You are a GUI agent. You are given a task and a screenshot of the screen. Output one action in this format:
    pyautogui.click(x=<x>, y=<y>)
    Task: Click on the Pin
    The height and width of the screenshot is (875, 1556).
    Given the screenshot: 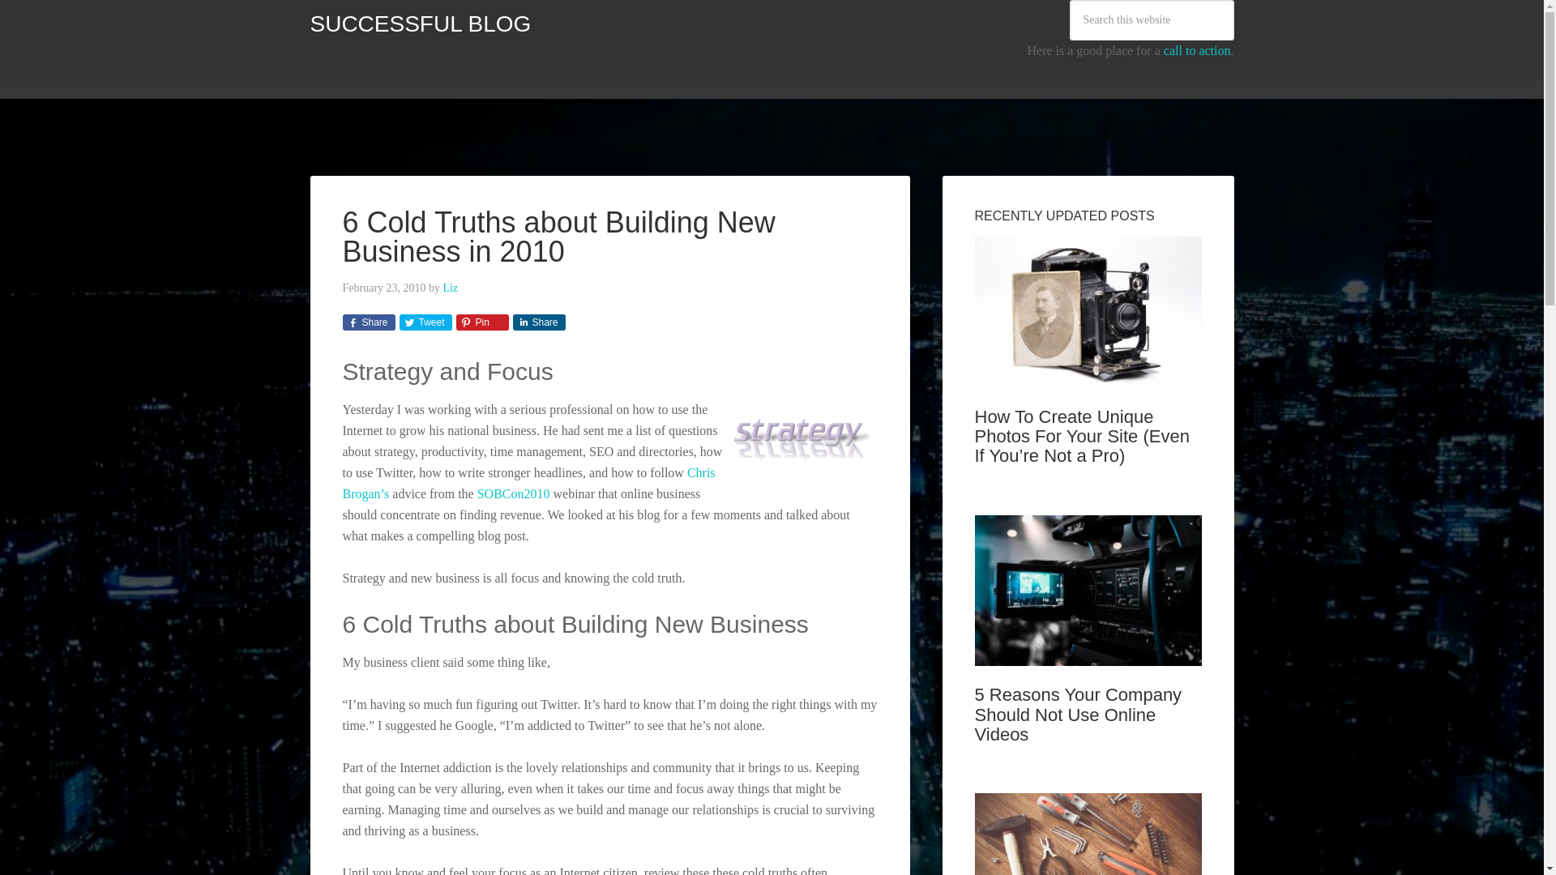 What is the action you would take?
    pyautogui.click(x=481, y=322)
    